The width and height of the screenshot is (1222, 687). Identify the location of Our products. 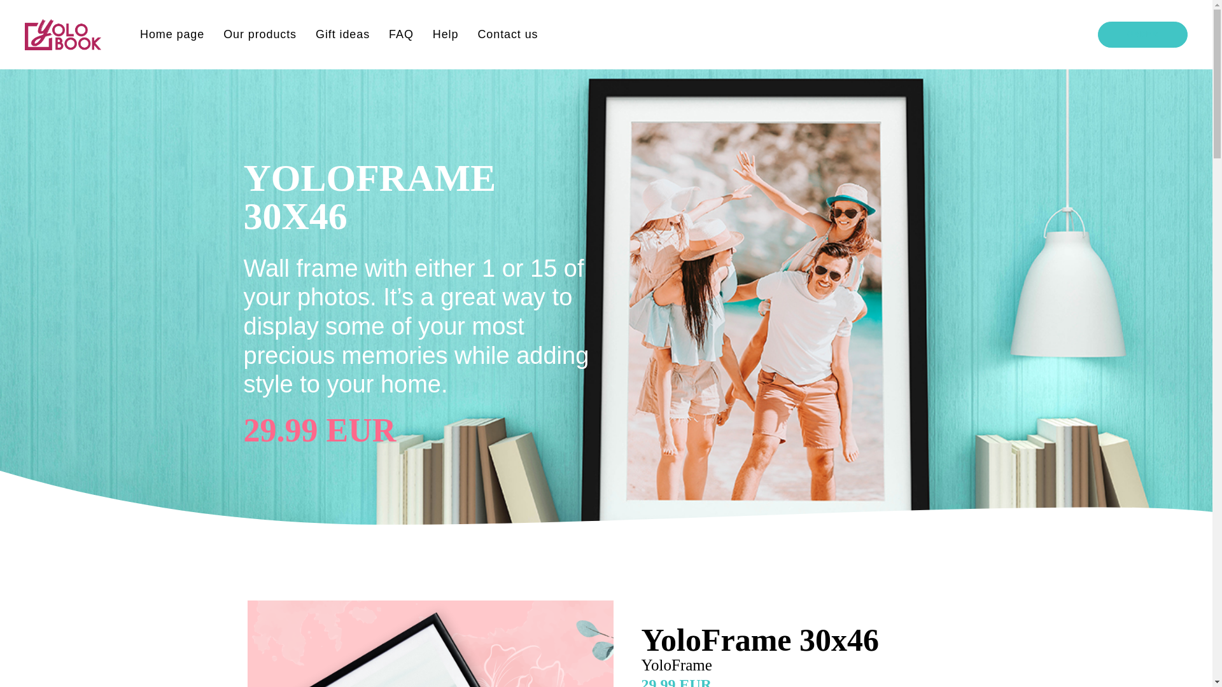
(260, 34).